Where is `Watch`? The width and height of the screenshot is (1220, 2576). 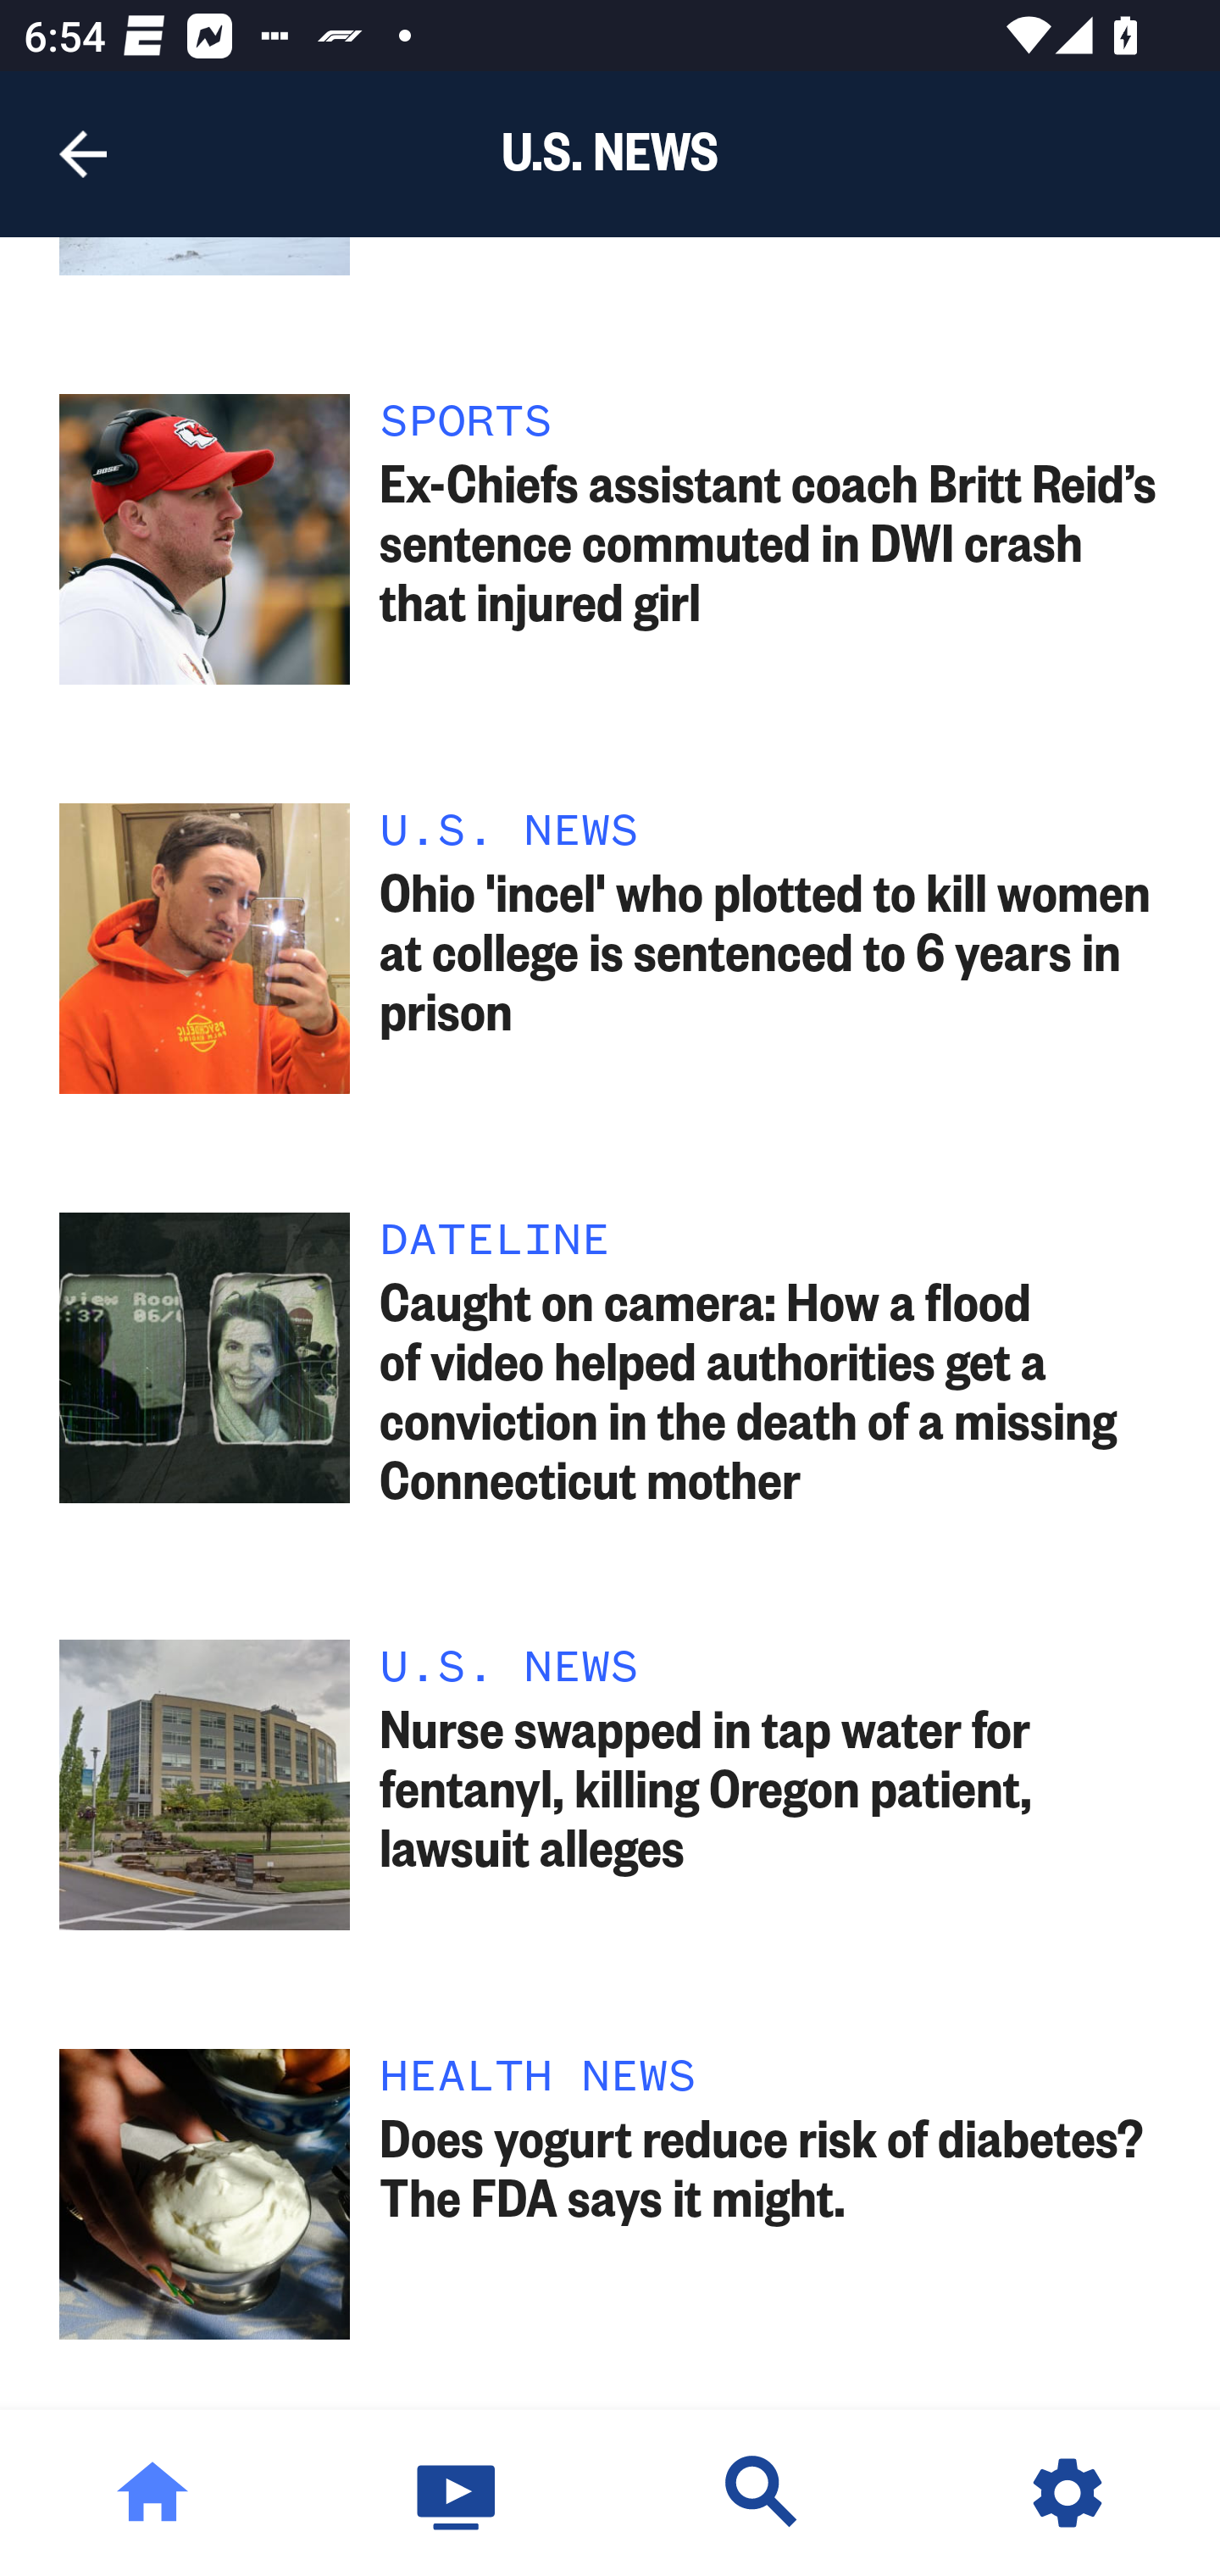
Watch is located at coordinates (457, 2493).